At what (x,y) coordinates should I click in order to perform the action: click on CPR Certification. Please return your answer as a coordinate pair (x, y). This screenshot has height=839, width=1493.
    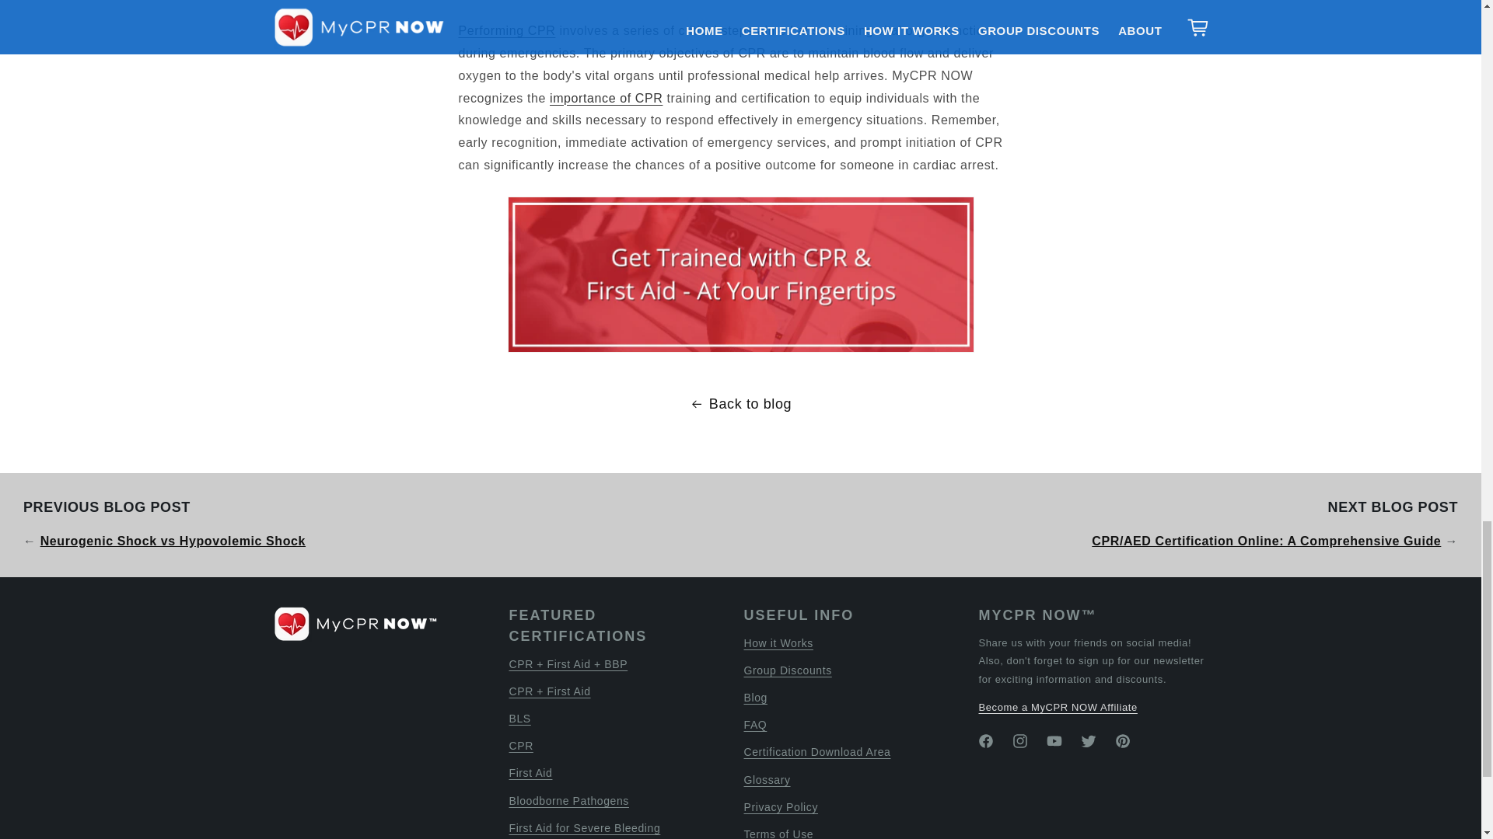
    Looking at the image, I should click on (740, 273).